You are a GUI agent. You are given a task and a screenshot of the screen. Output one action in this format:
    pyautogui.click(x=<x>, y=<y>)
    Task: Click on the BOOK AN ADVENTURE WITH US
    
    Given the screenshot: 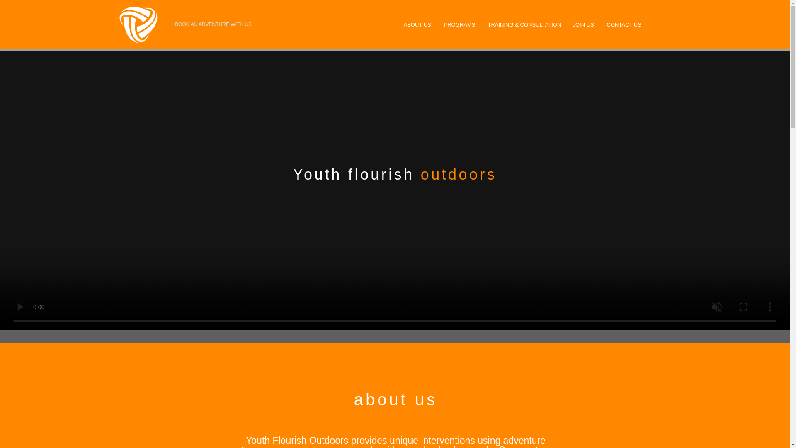 What is the action you would take?
    pyautogui.click(x=213, y=24)
    